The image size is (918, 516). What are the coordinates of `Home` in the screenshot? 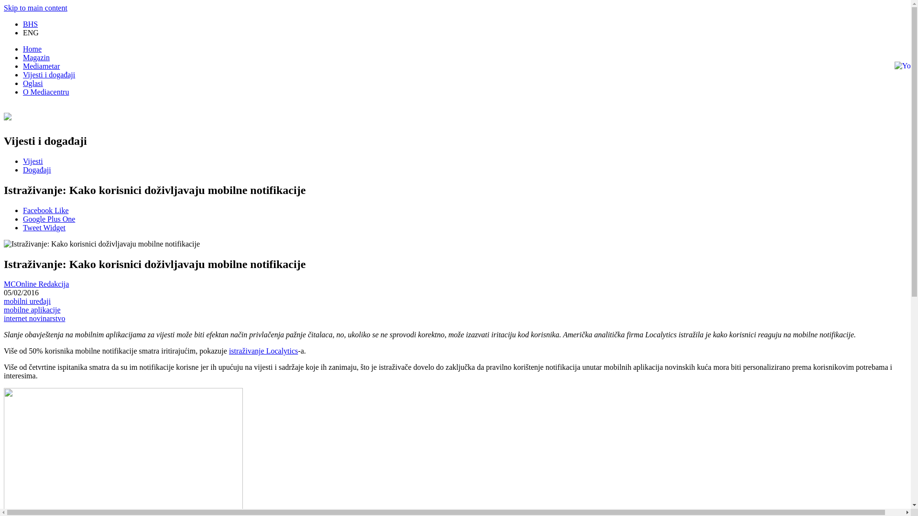 It's located at (33, 49).